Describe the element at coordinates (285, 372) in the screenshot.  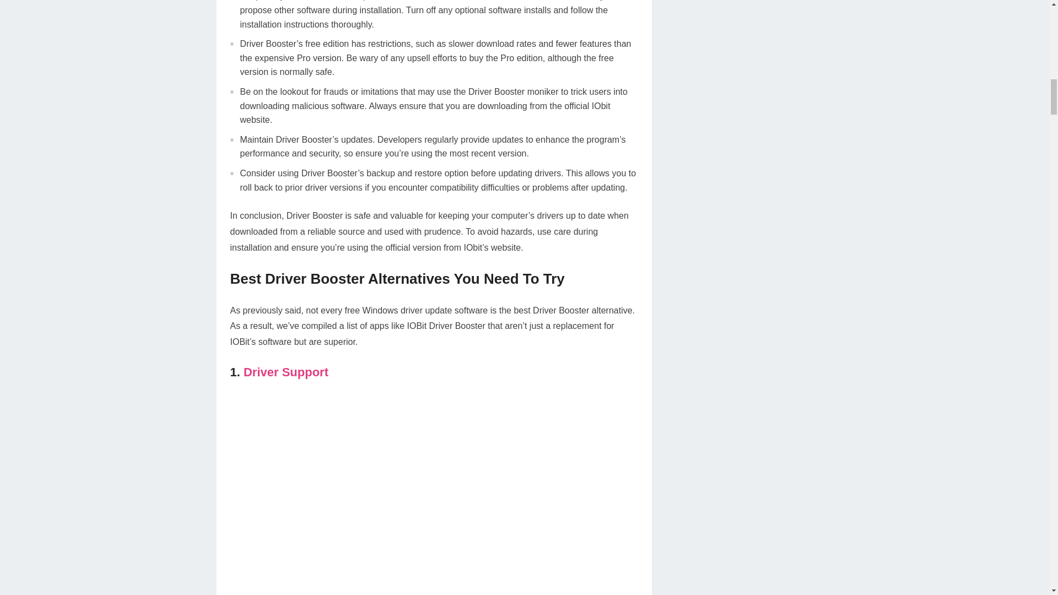
I see `Driver Support` at that location.